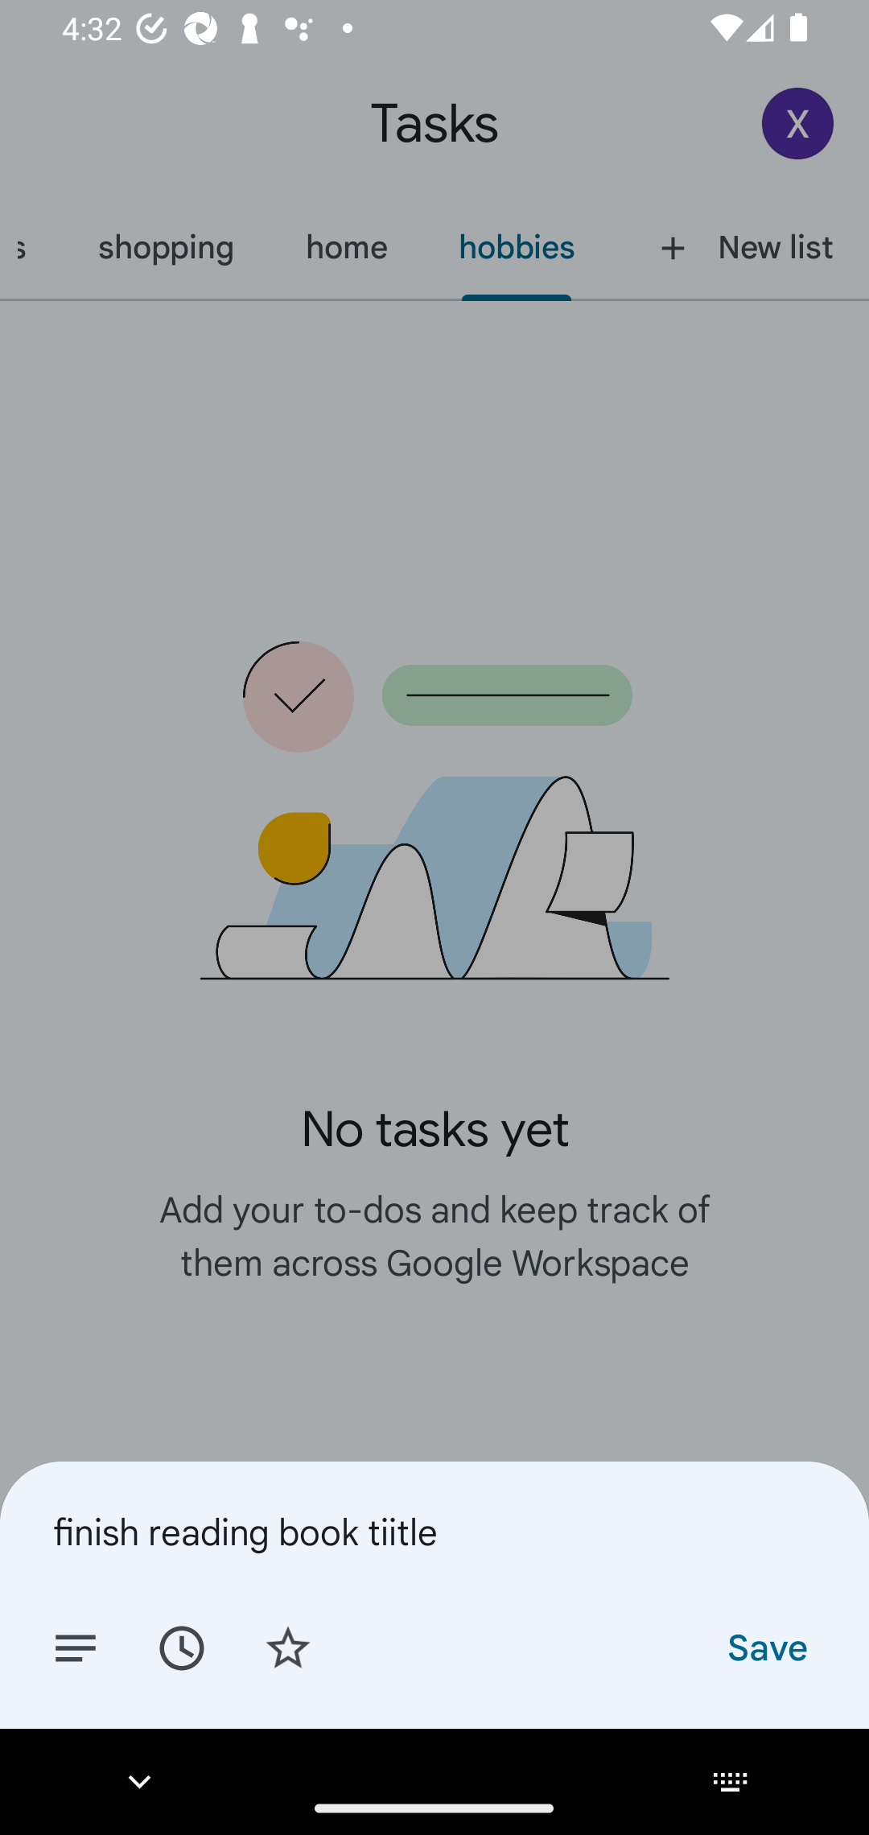  Describe the element at coordinates (434, 1532) in the screenshot. I see `finish reading book tiitle` at that location.